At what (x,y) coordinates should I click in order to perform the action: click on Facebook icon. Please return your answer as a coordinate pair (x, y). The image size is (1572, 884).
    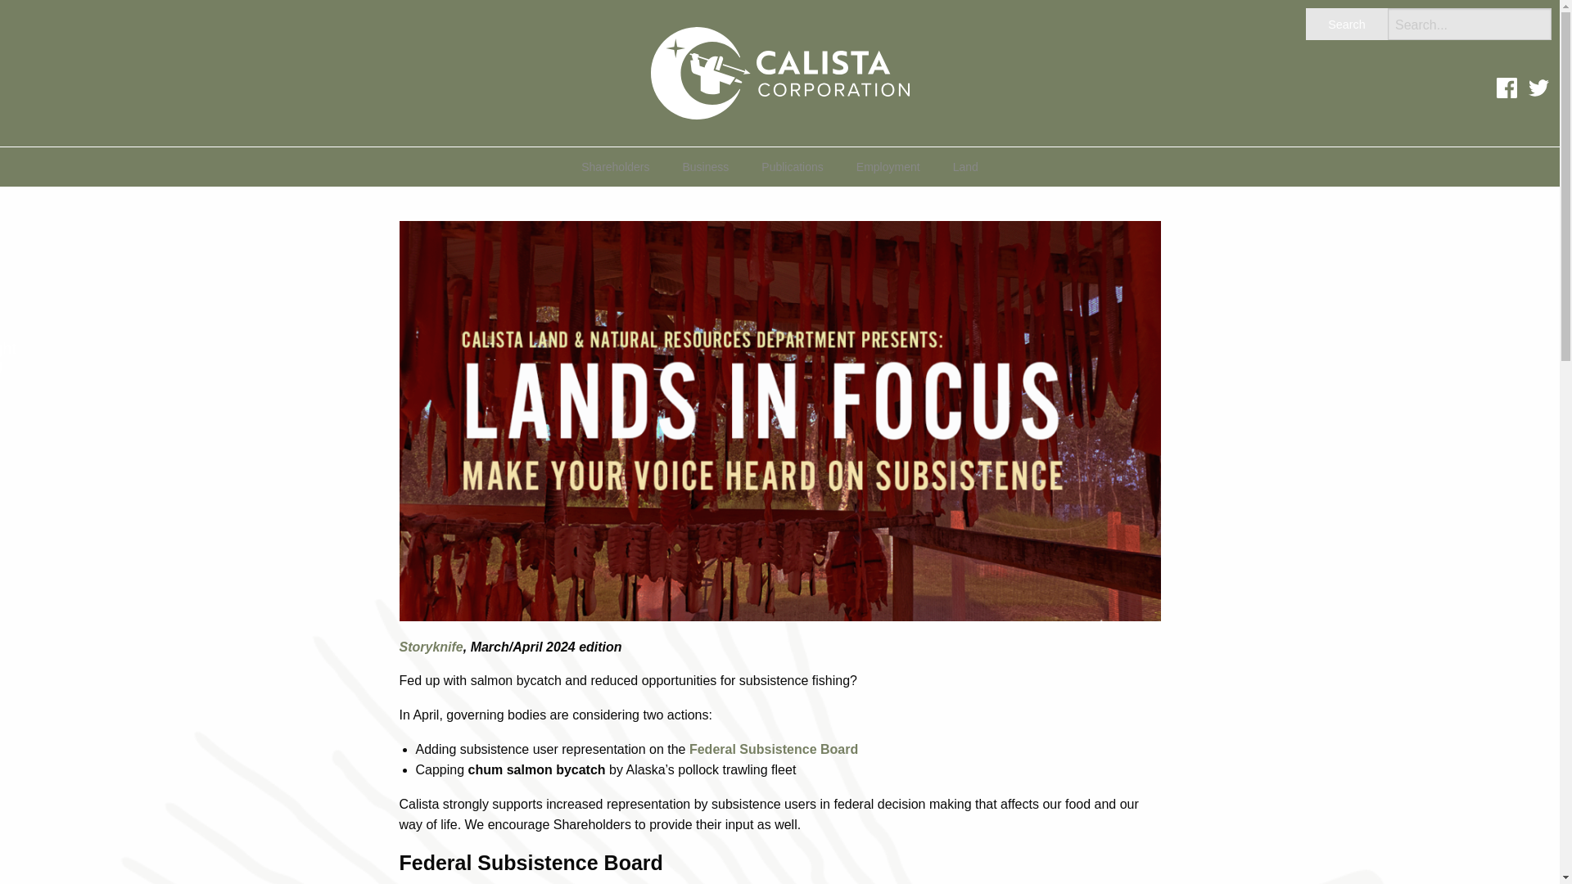
    Looking at the image, I should click on (1506, 88).